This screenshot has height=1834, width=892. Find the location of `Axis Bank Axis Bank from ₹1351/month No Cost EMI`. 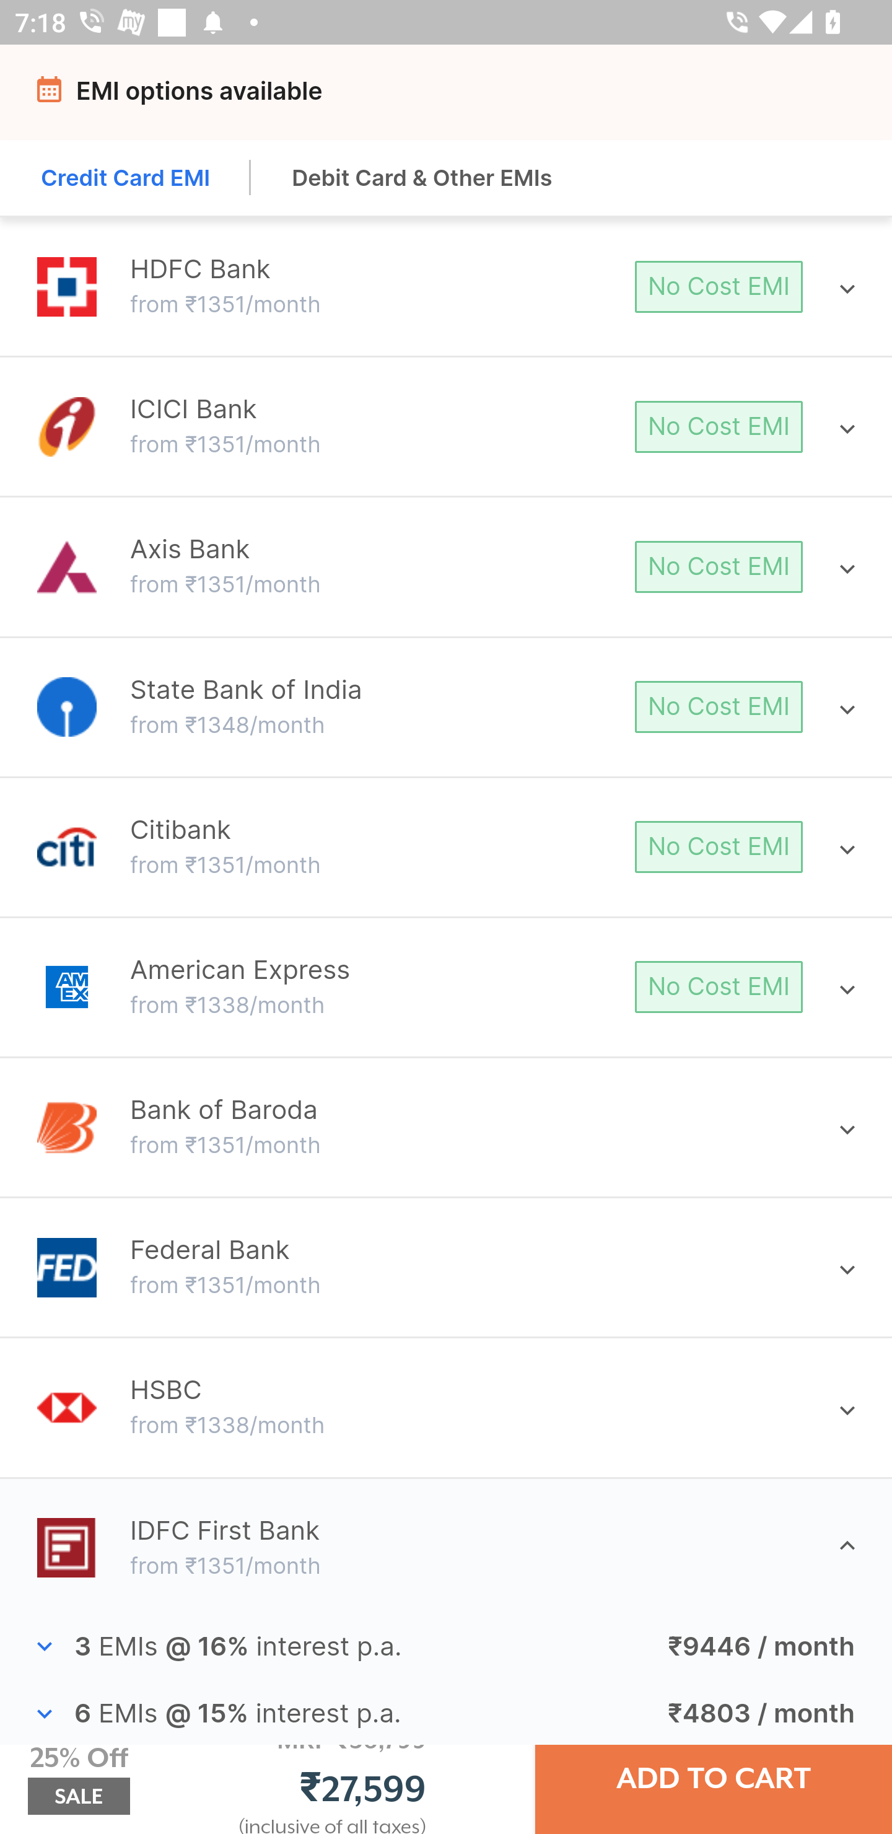

Axis Bank Axis Bank from ₹1351/month No Cost EMI is located at coordinates (446, 566).